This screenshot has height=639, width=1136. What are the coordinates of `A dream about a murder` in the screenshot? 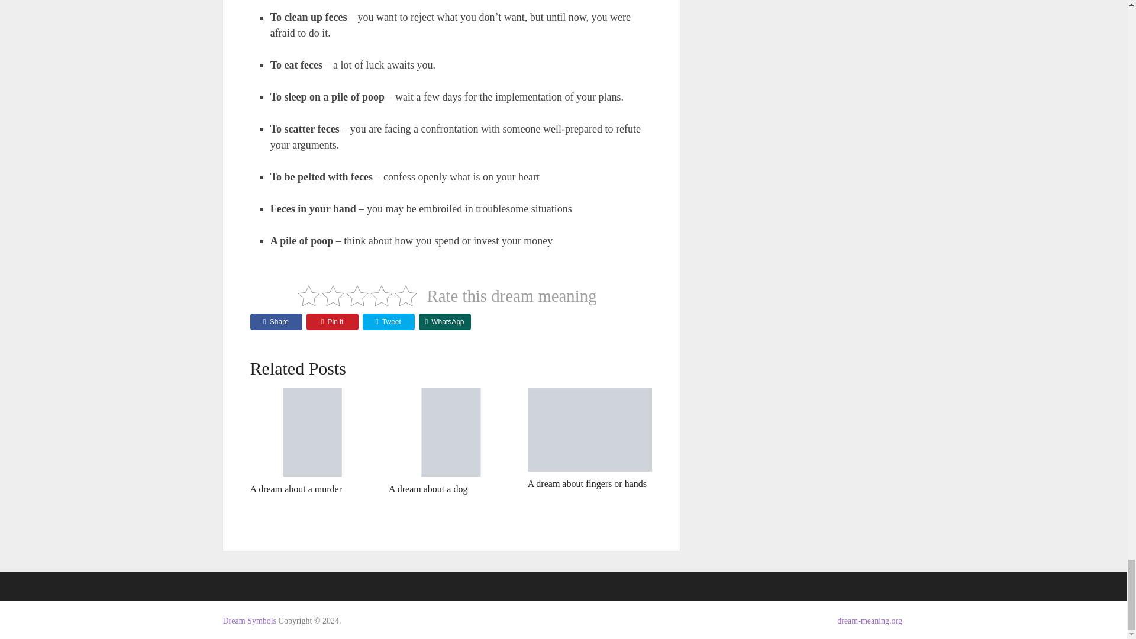 It's located at (312, 432).